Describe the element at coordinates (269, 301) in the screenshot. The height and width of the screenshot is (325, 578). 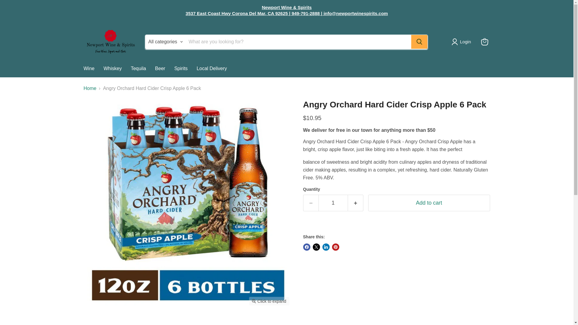
I see `Click to expand` at that location.